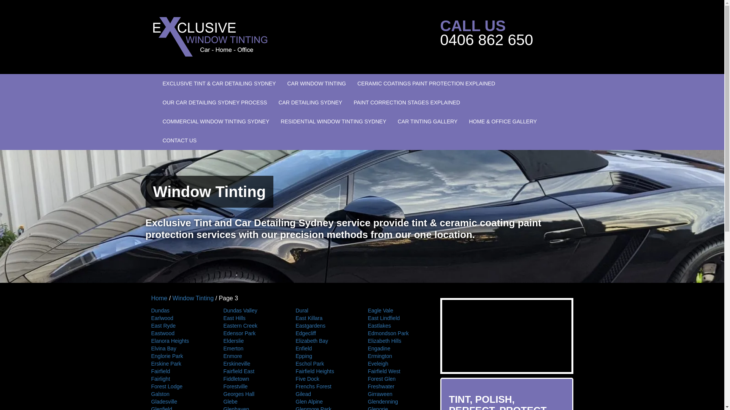 The height and width of the screenshot is (410, 730). I want to click on East Ryde, so click(181, 326).